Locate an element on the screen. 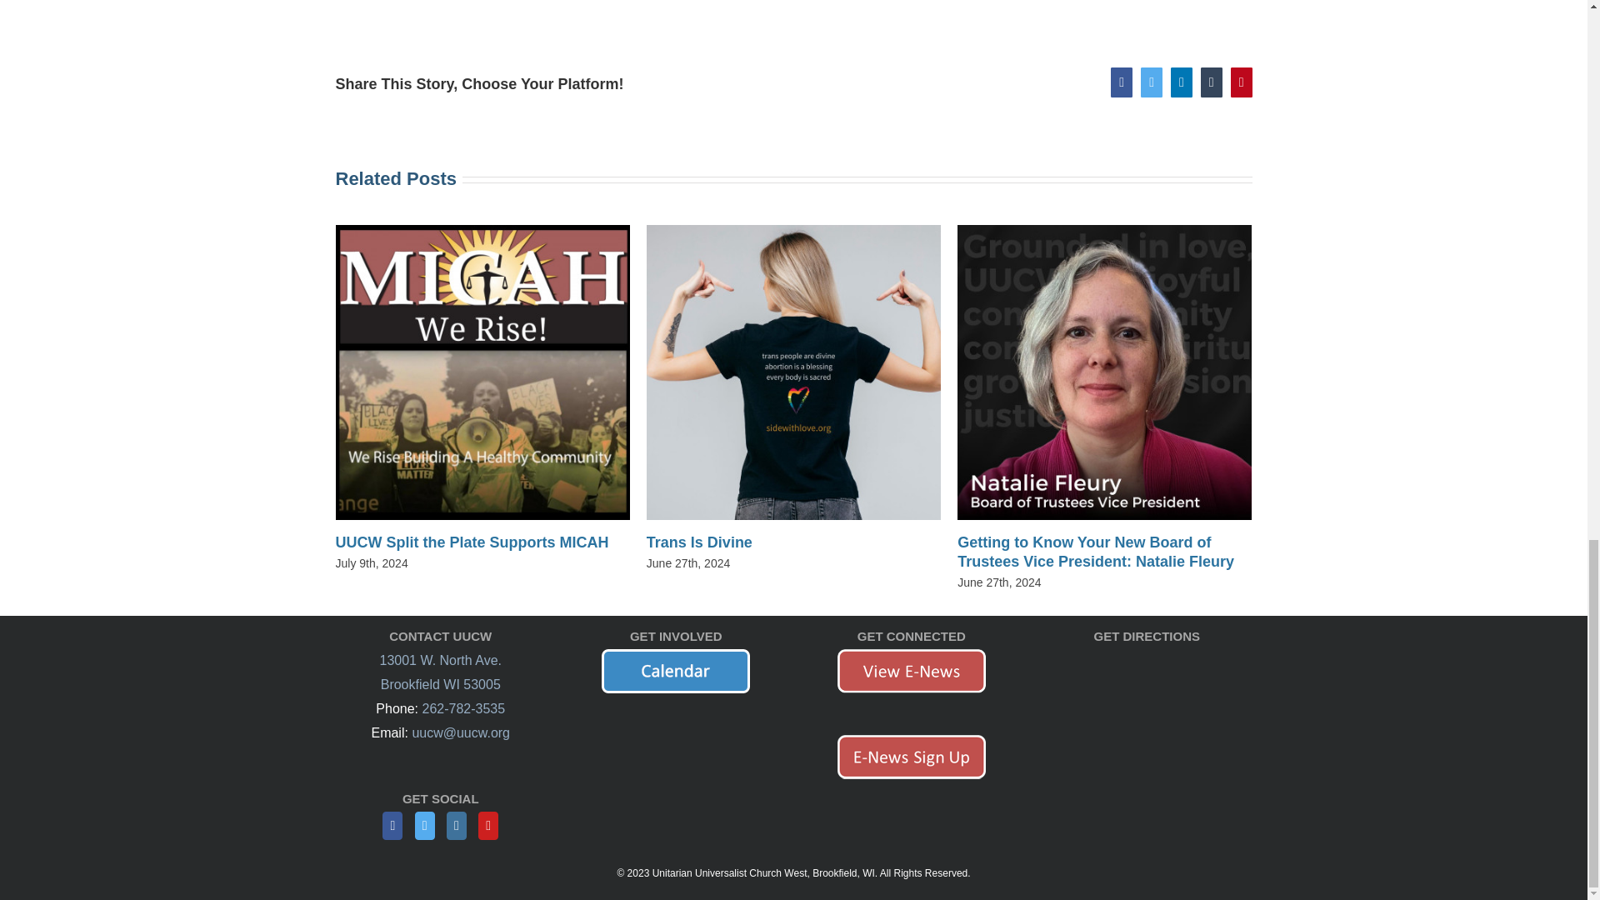 Image resolution: width=1600 pixels, height=900 pixels. UUCW Split the Plate Supports MICAH is located at coordinates (471, 542).